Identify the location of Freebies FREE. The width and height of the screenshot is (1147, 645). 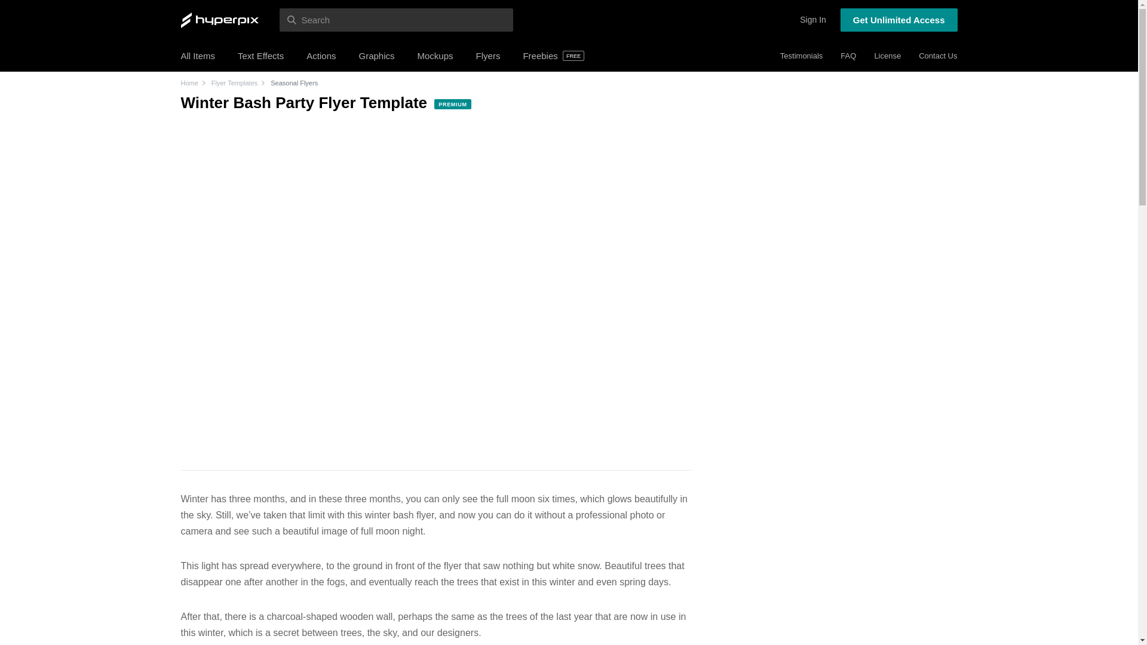
(553, 56).